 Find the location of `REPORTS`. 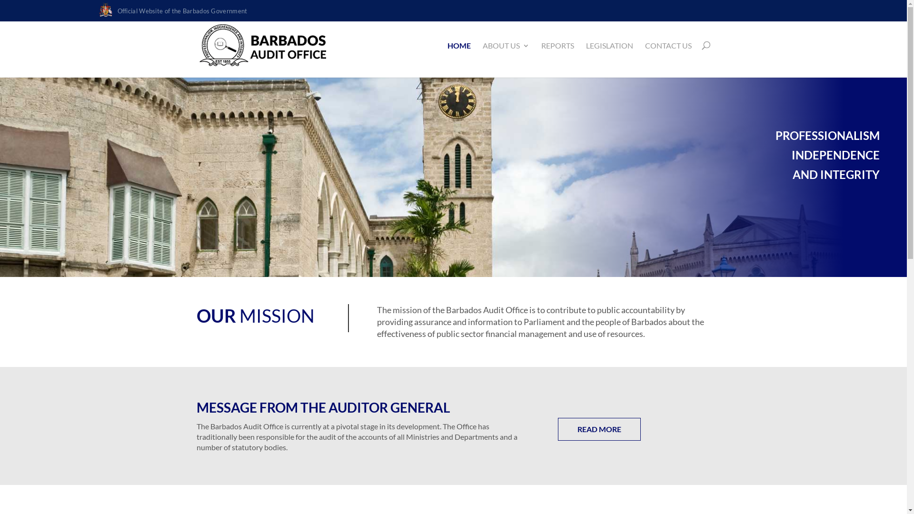

REPORTS is located at coordinates (557, 46).